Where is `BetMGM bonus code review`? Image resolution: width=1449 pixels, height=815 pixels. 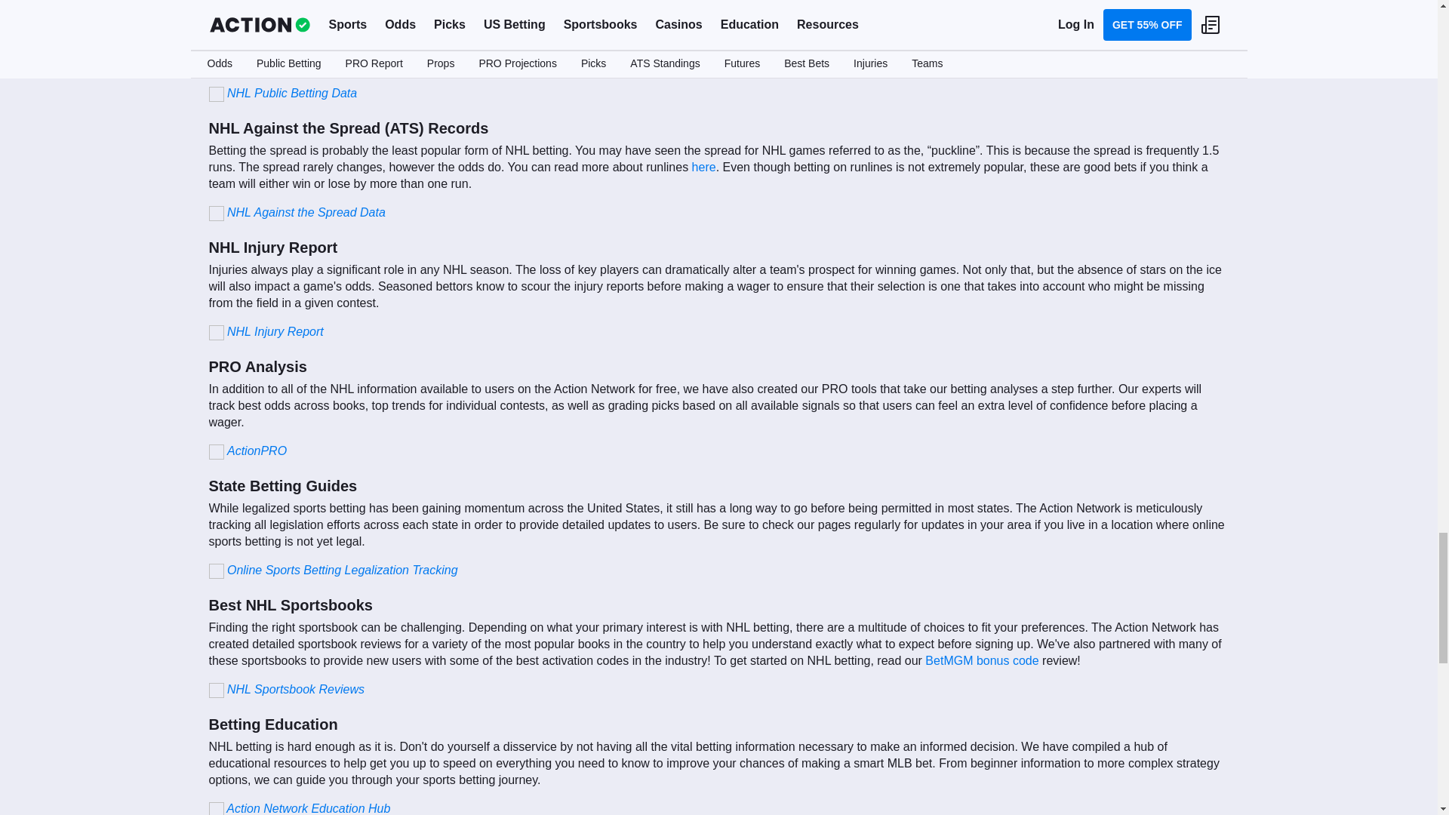
BetMGM bonus code review is located at coordinates (982, 661).